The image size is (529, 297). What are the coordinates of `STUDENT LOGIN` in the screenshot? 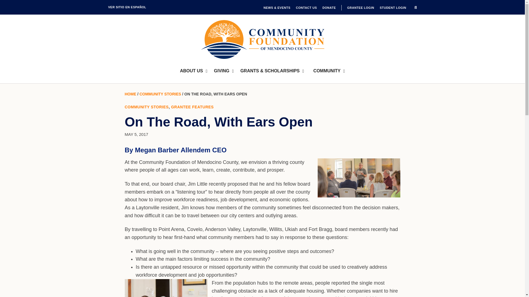 It's located at (393, 8).